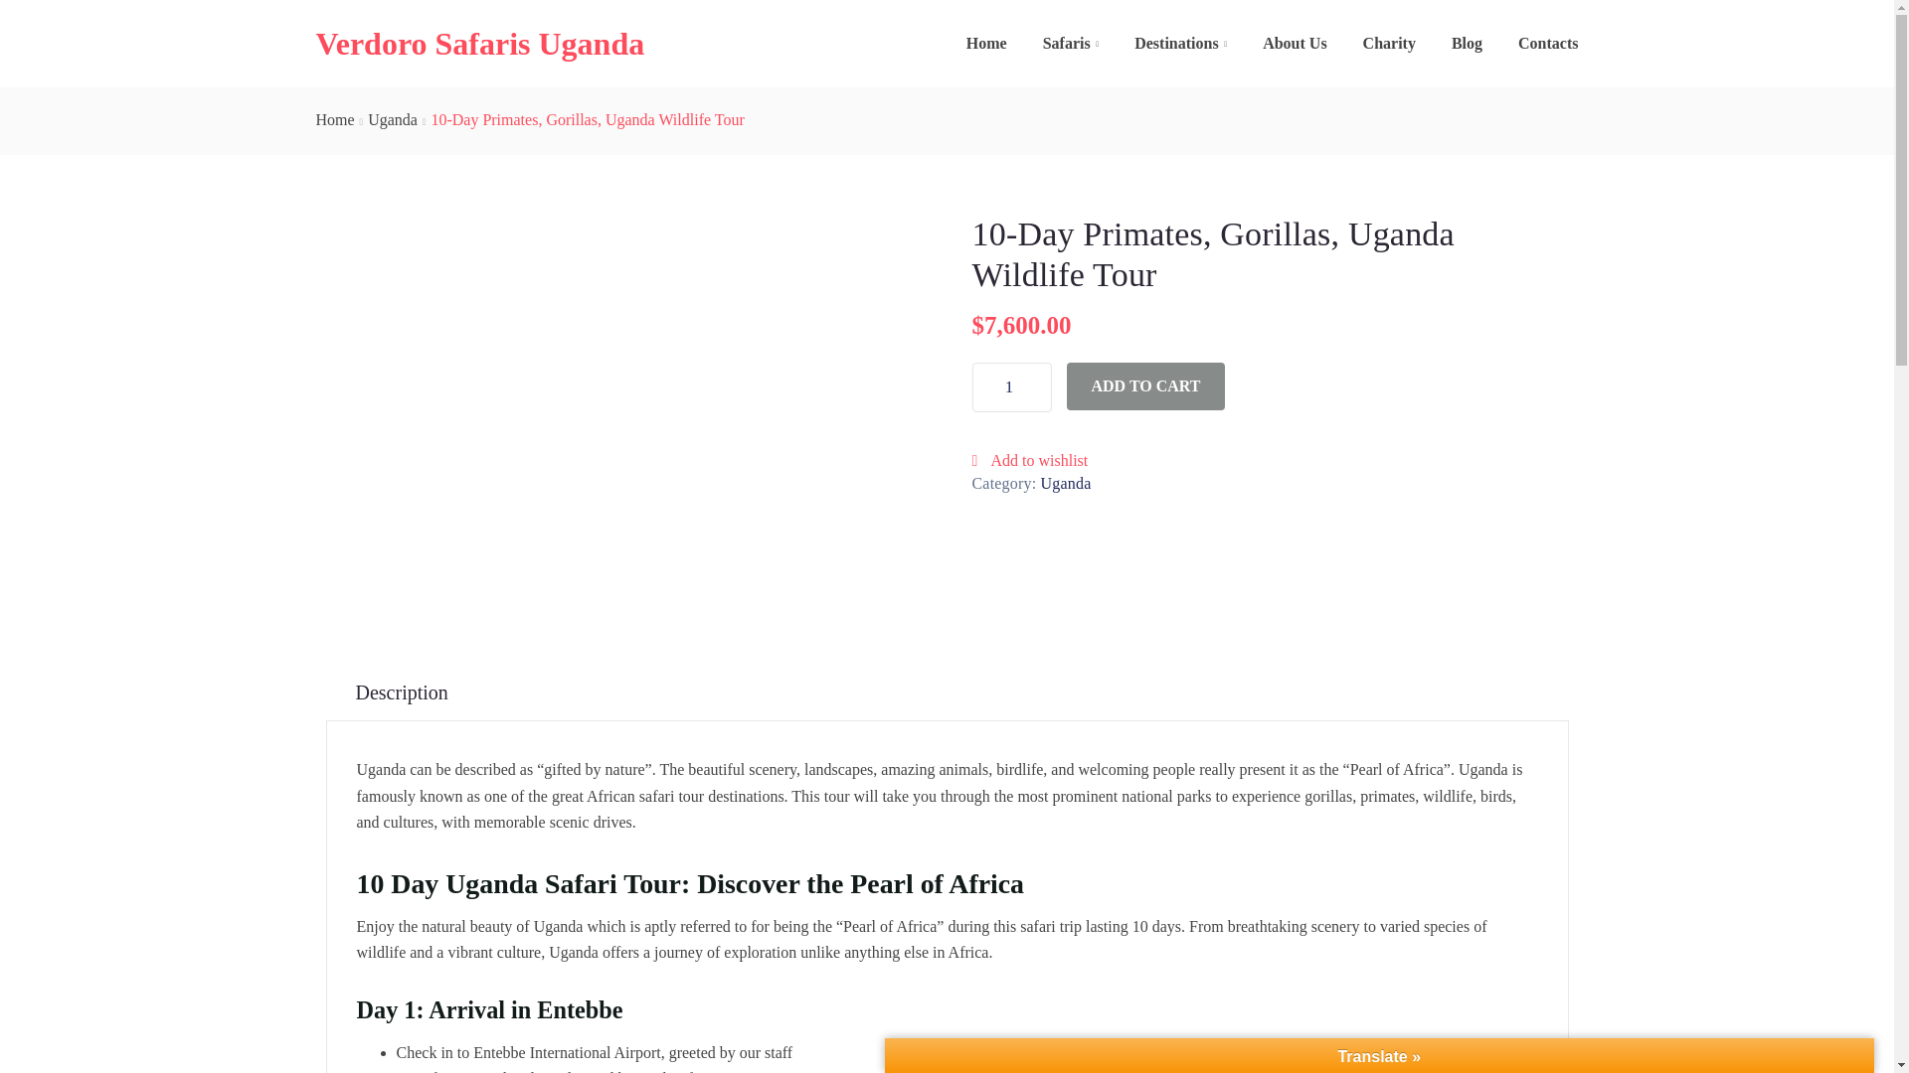 The width and height of the screenshot is (1909, 1073). I want to click on Safaris, so click(1070, 44).